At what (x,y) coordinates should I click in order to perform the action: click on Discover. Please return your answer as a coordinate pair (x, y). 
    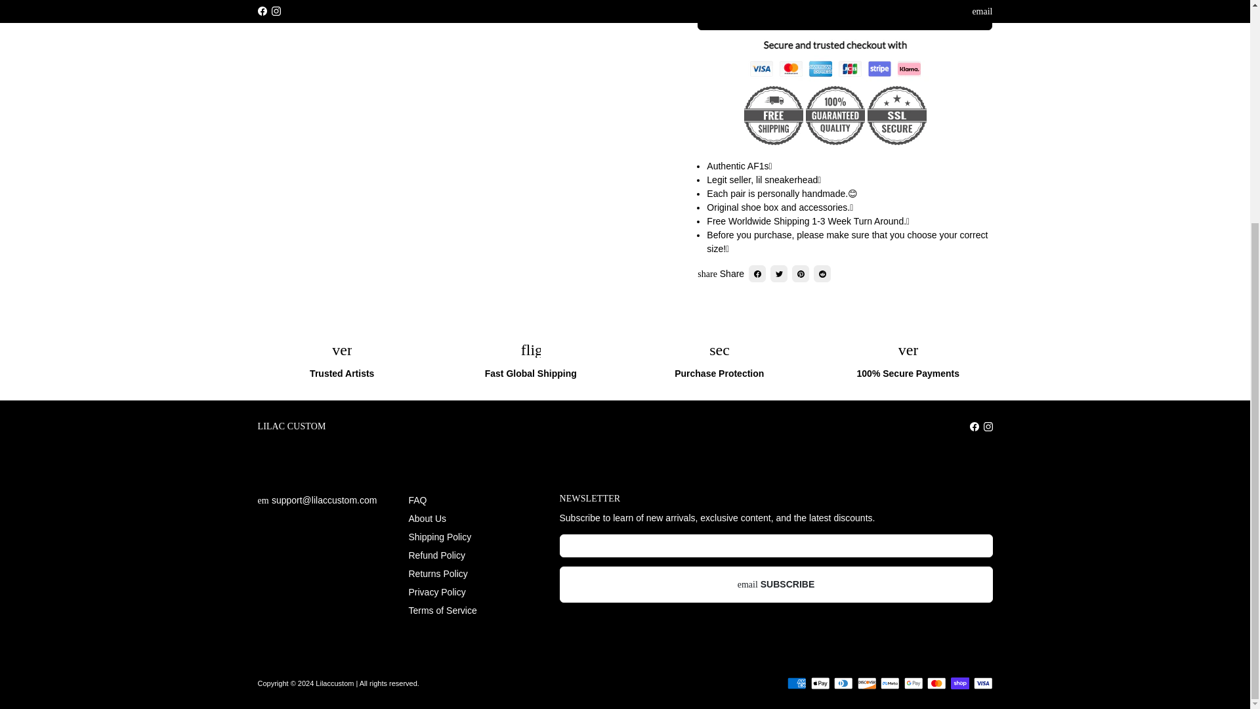
    Looking at the image, I should click on (866, 683).